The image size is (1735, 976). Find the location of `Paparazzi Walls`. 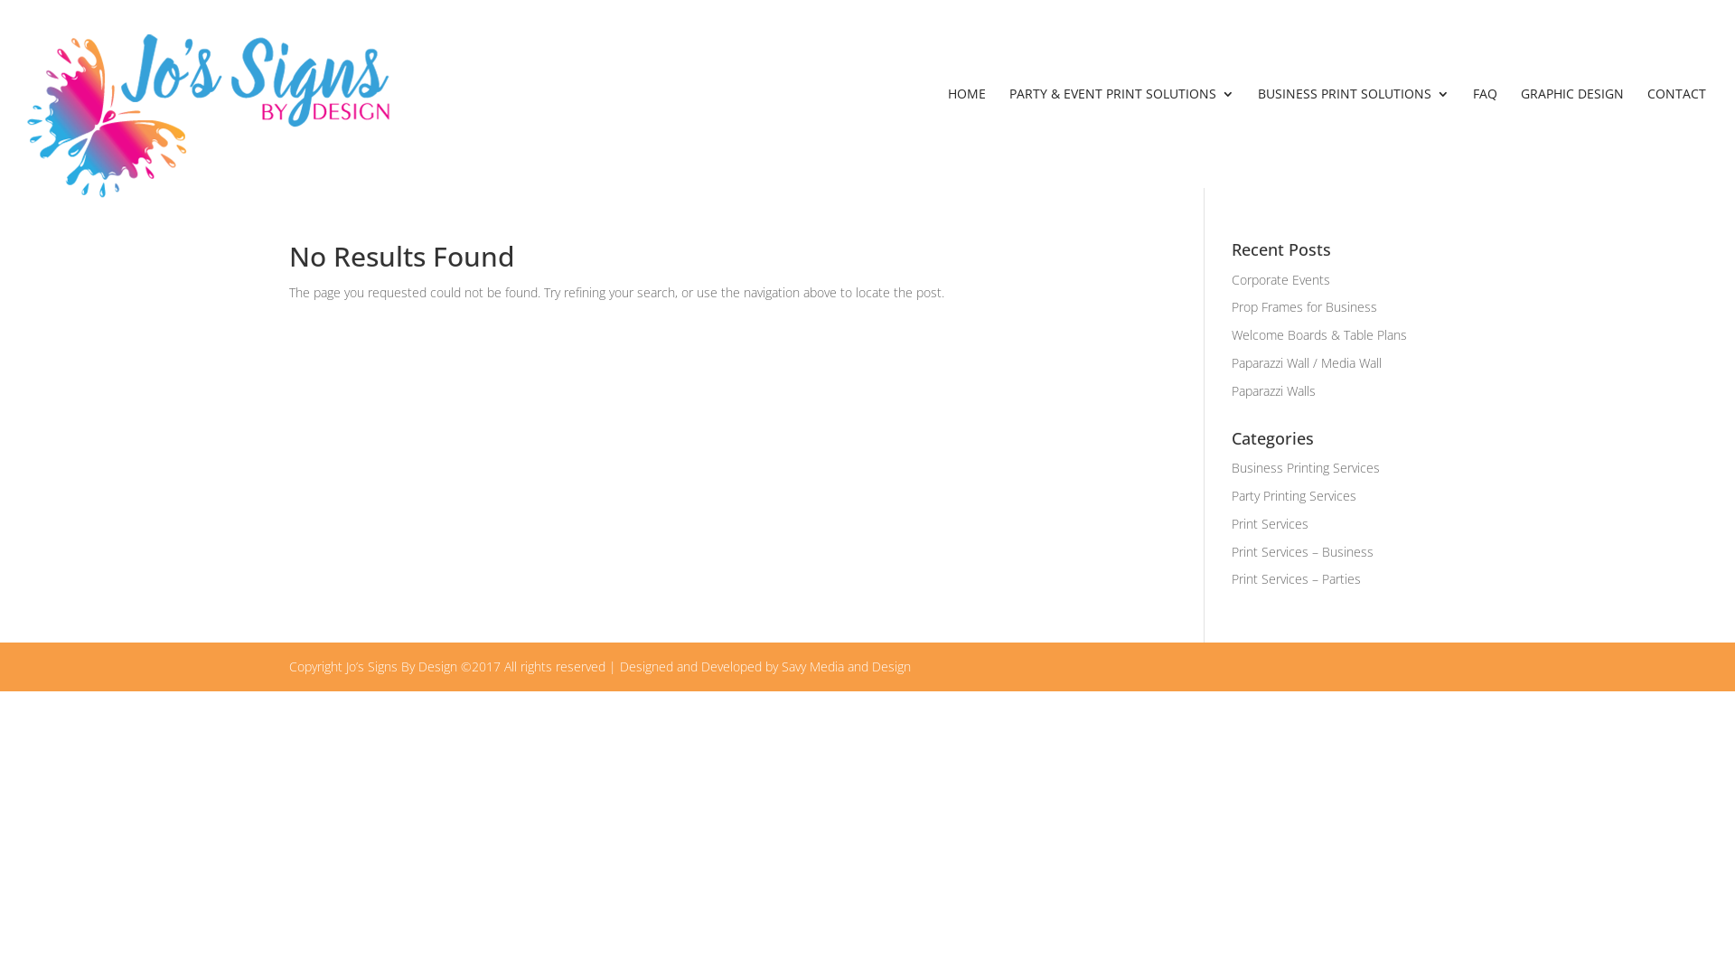

Paparazzi Walls is located at coordinates (1274, 390).